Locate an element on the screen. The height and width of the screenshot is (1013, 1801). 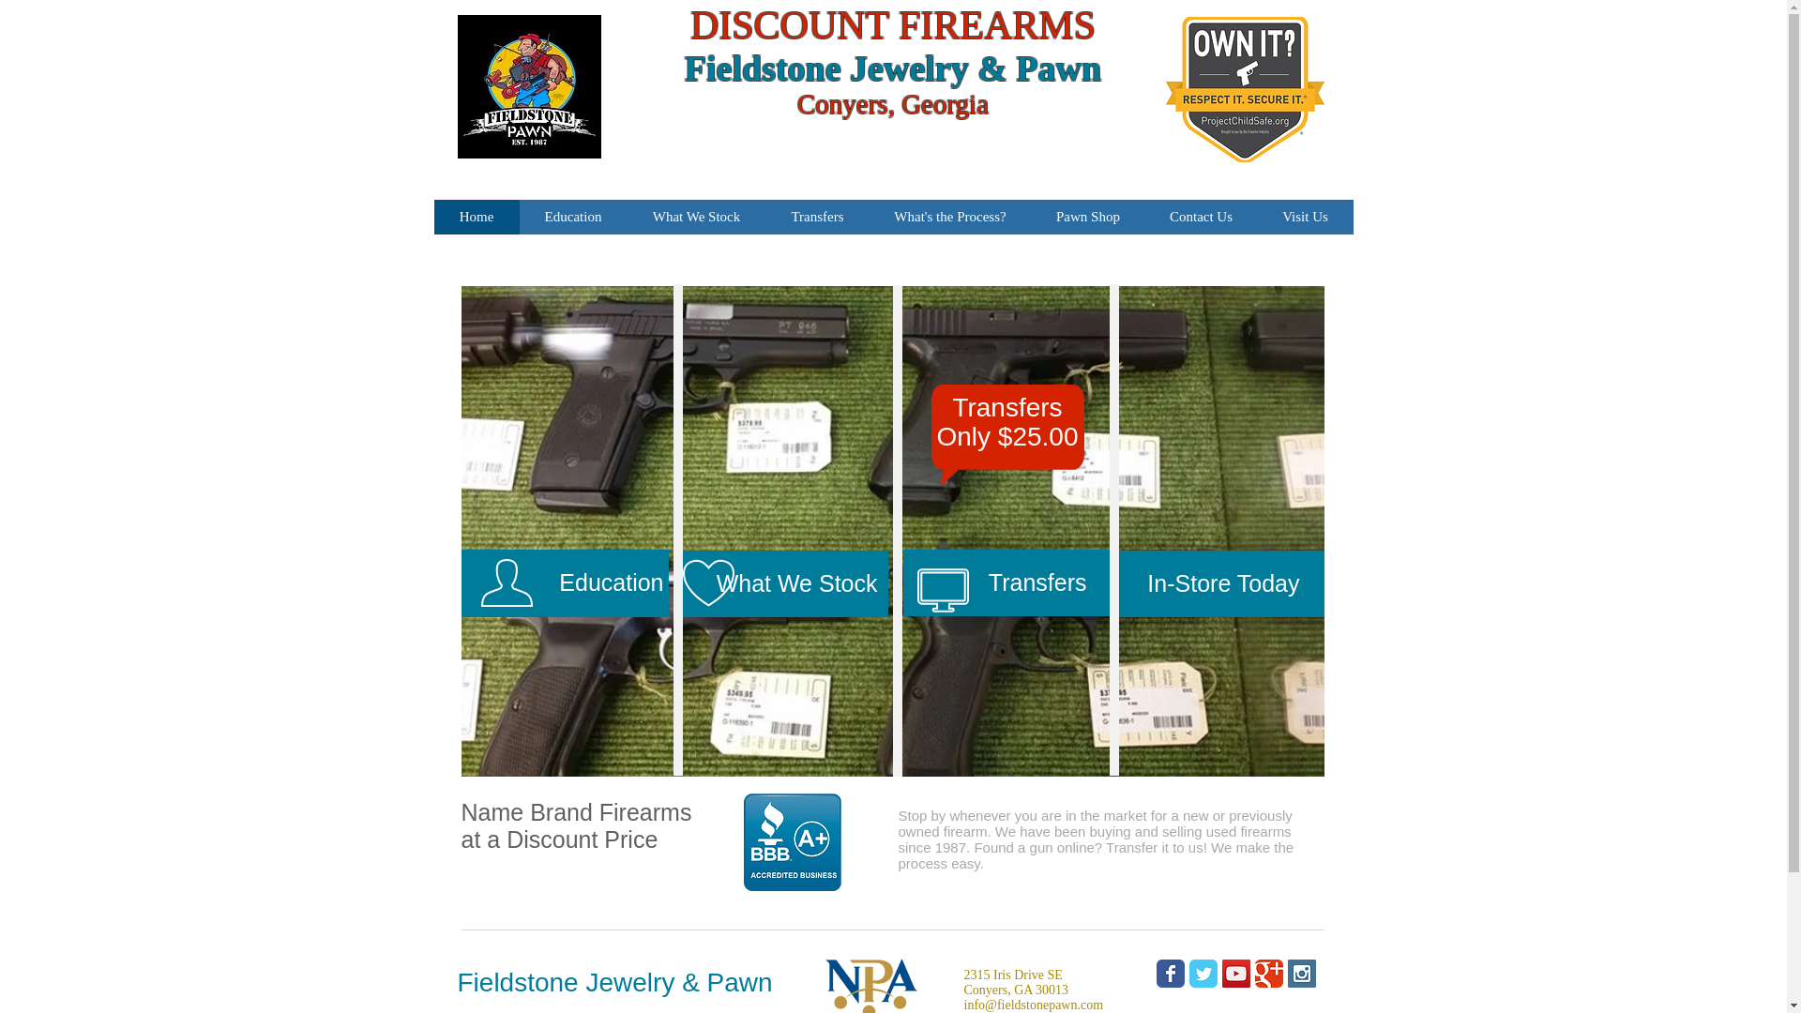
Home is located at coordinates (476, 216).